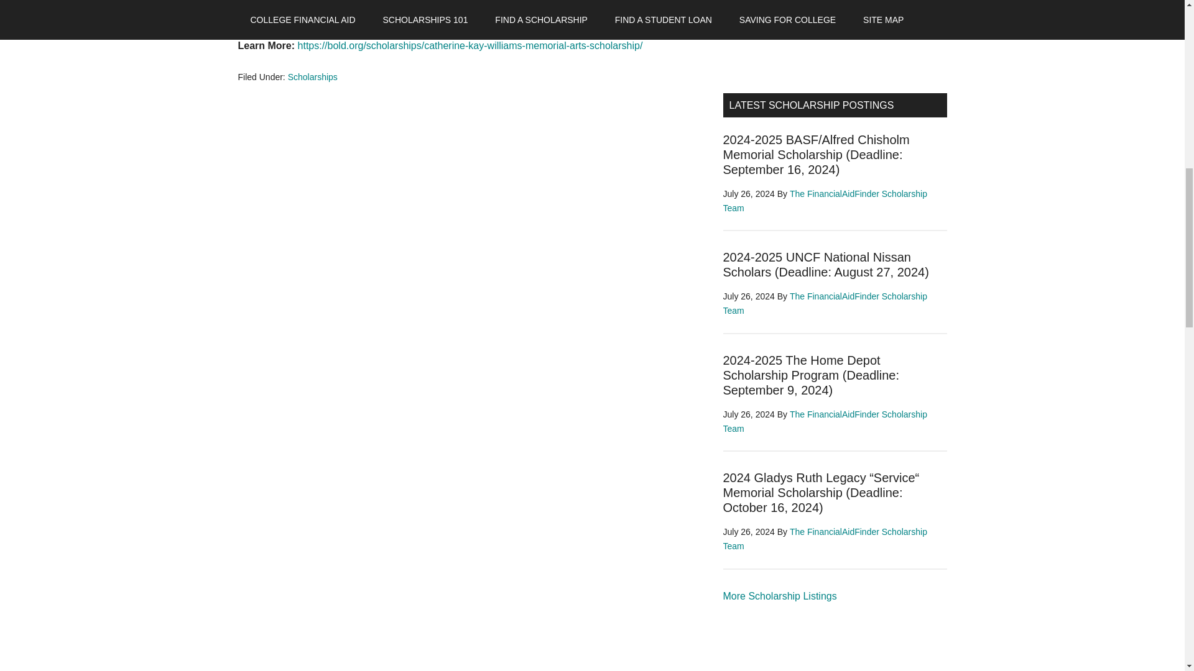 The image size is (1194, 671). What do you see at coordinates (779, 596) in the screenshot?
I see `Scholarships` at bounding box center [779, 596].